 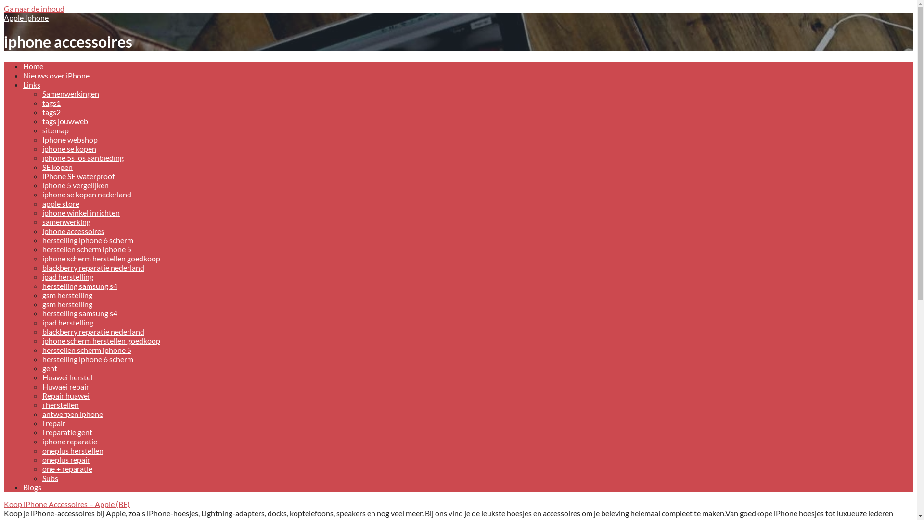 I want to click on Samenwerkingen, so click(x=71, y=93).